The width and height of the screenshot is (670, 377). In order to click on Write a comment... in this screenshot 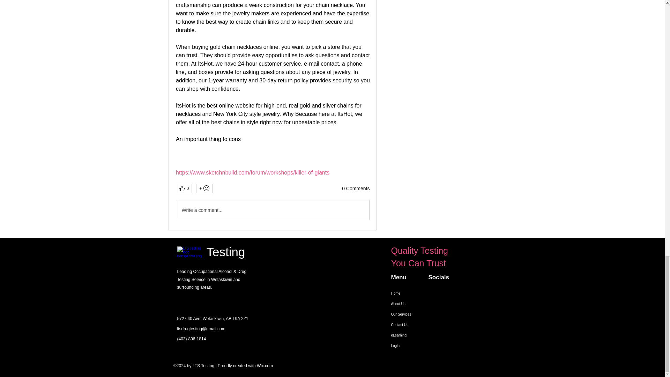, I will do `click(272, 210)`.